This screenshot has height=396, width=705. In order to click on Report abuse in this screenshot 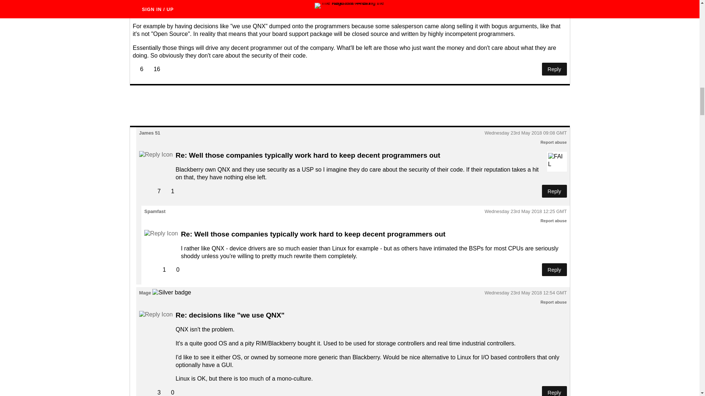, I will do `click(554, 221)`.